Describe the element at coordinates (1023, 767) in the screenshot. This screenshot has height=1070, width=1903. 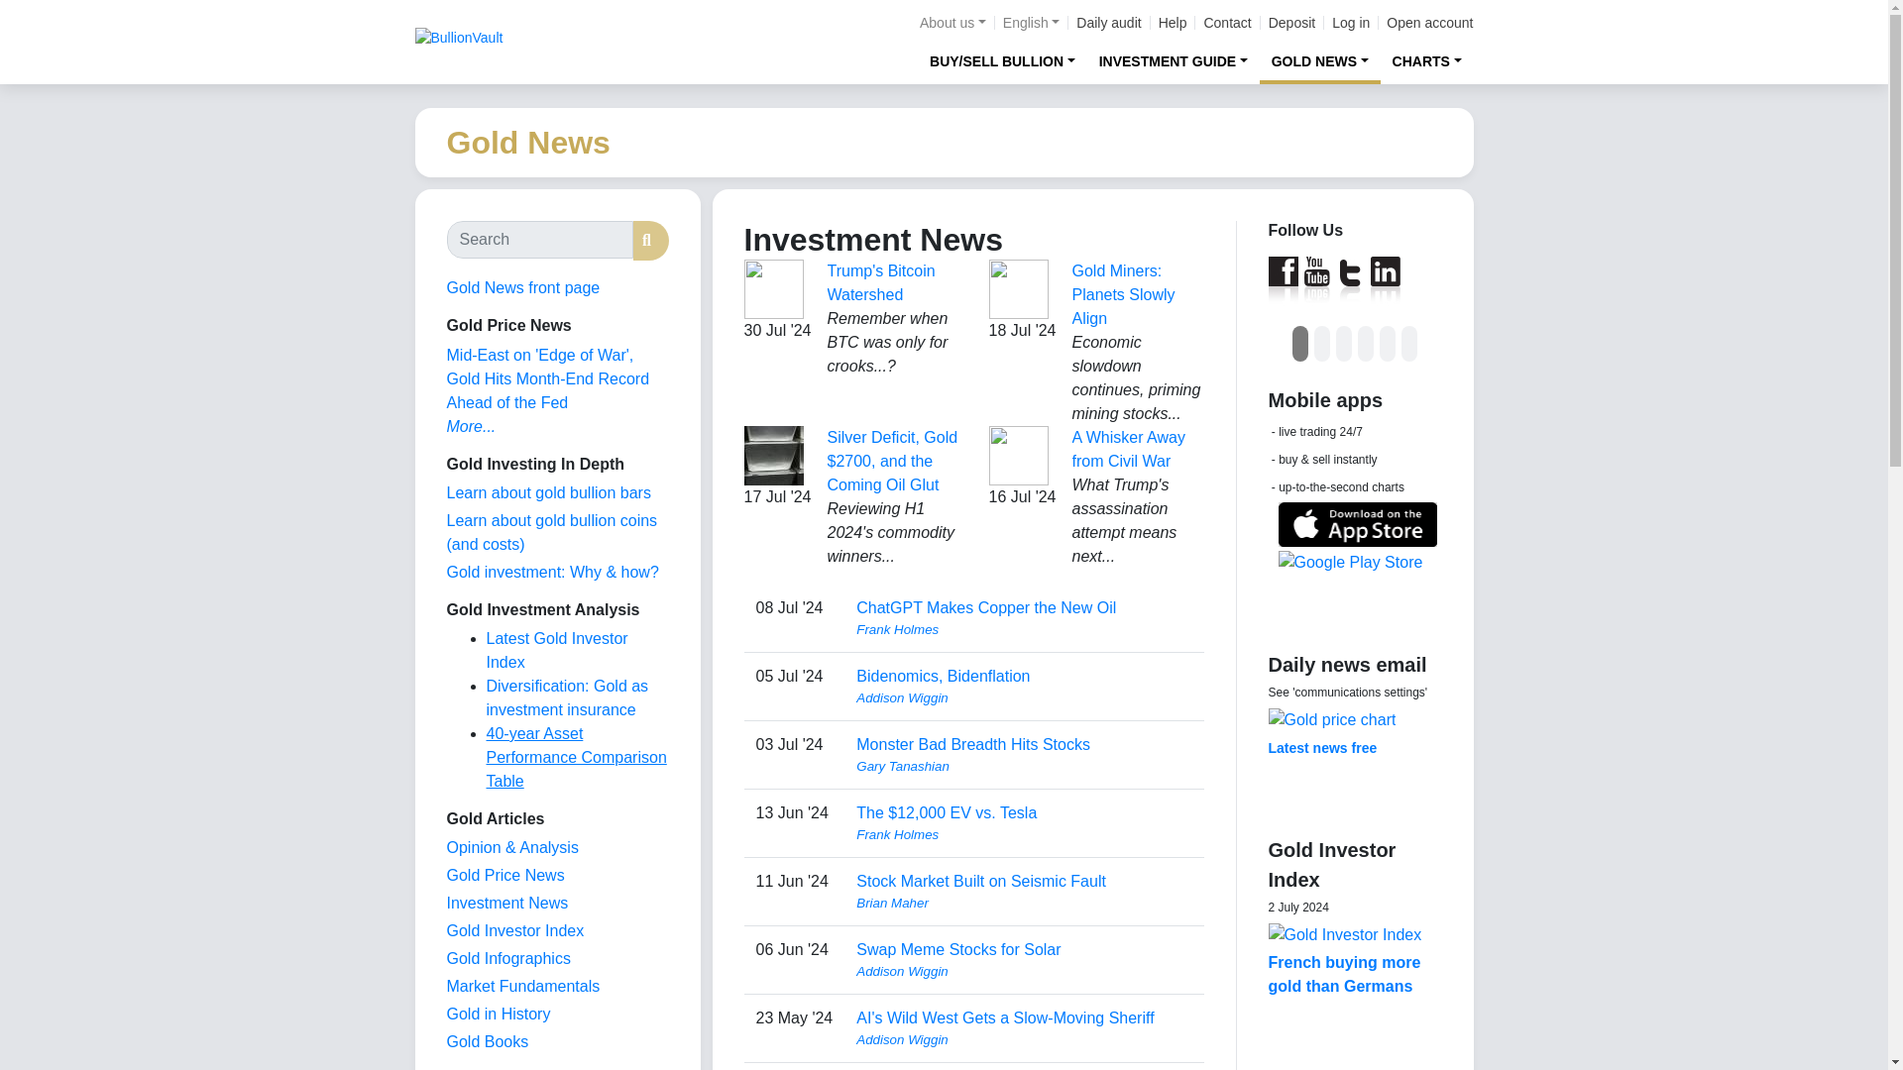
I see `View user profile.` at that location.